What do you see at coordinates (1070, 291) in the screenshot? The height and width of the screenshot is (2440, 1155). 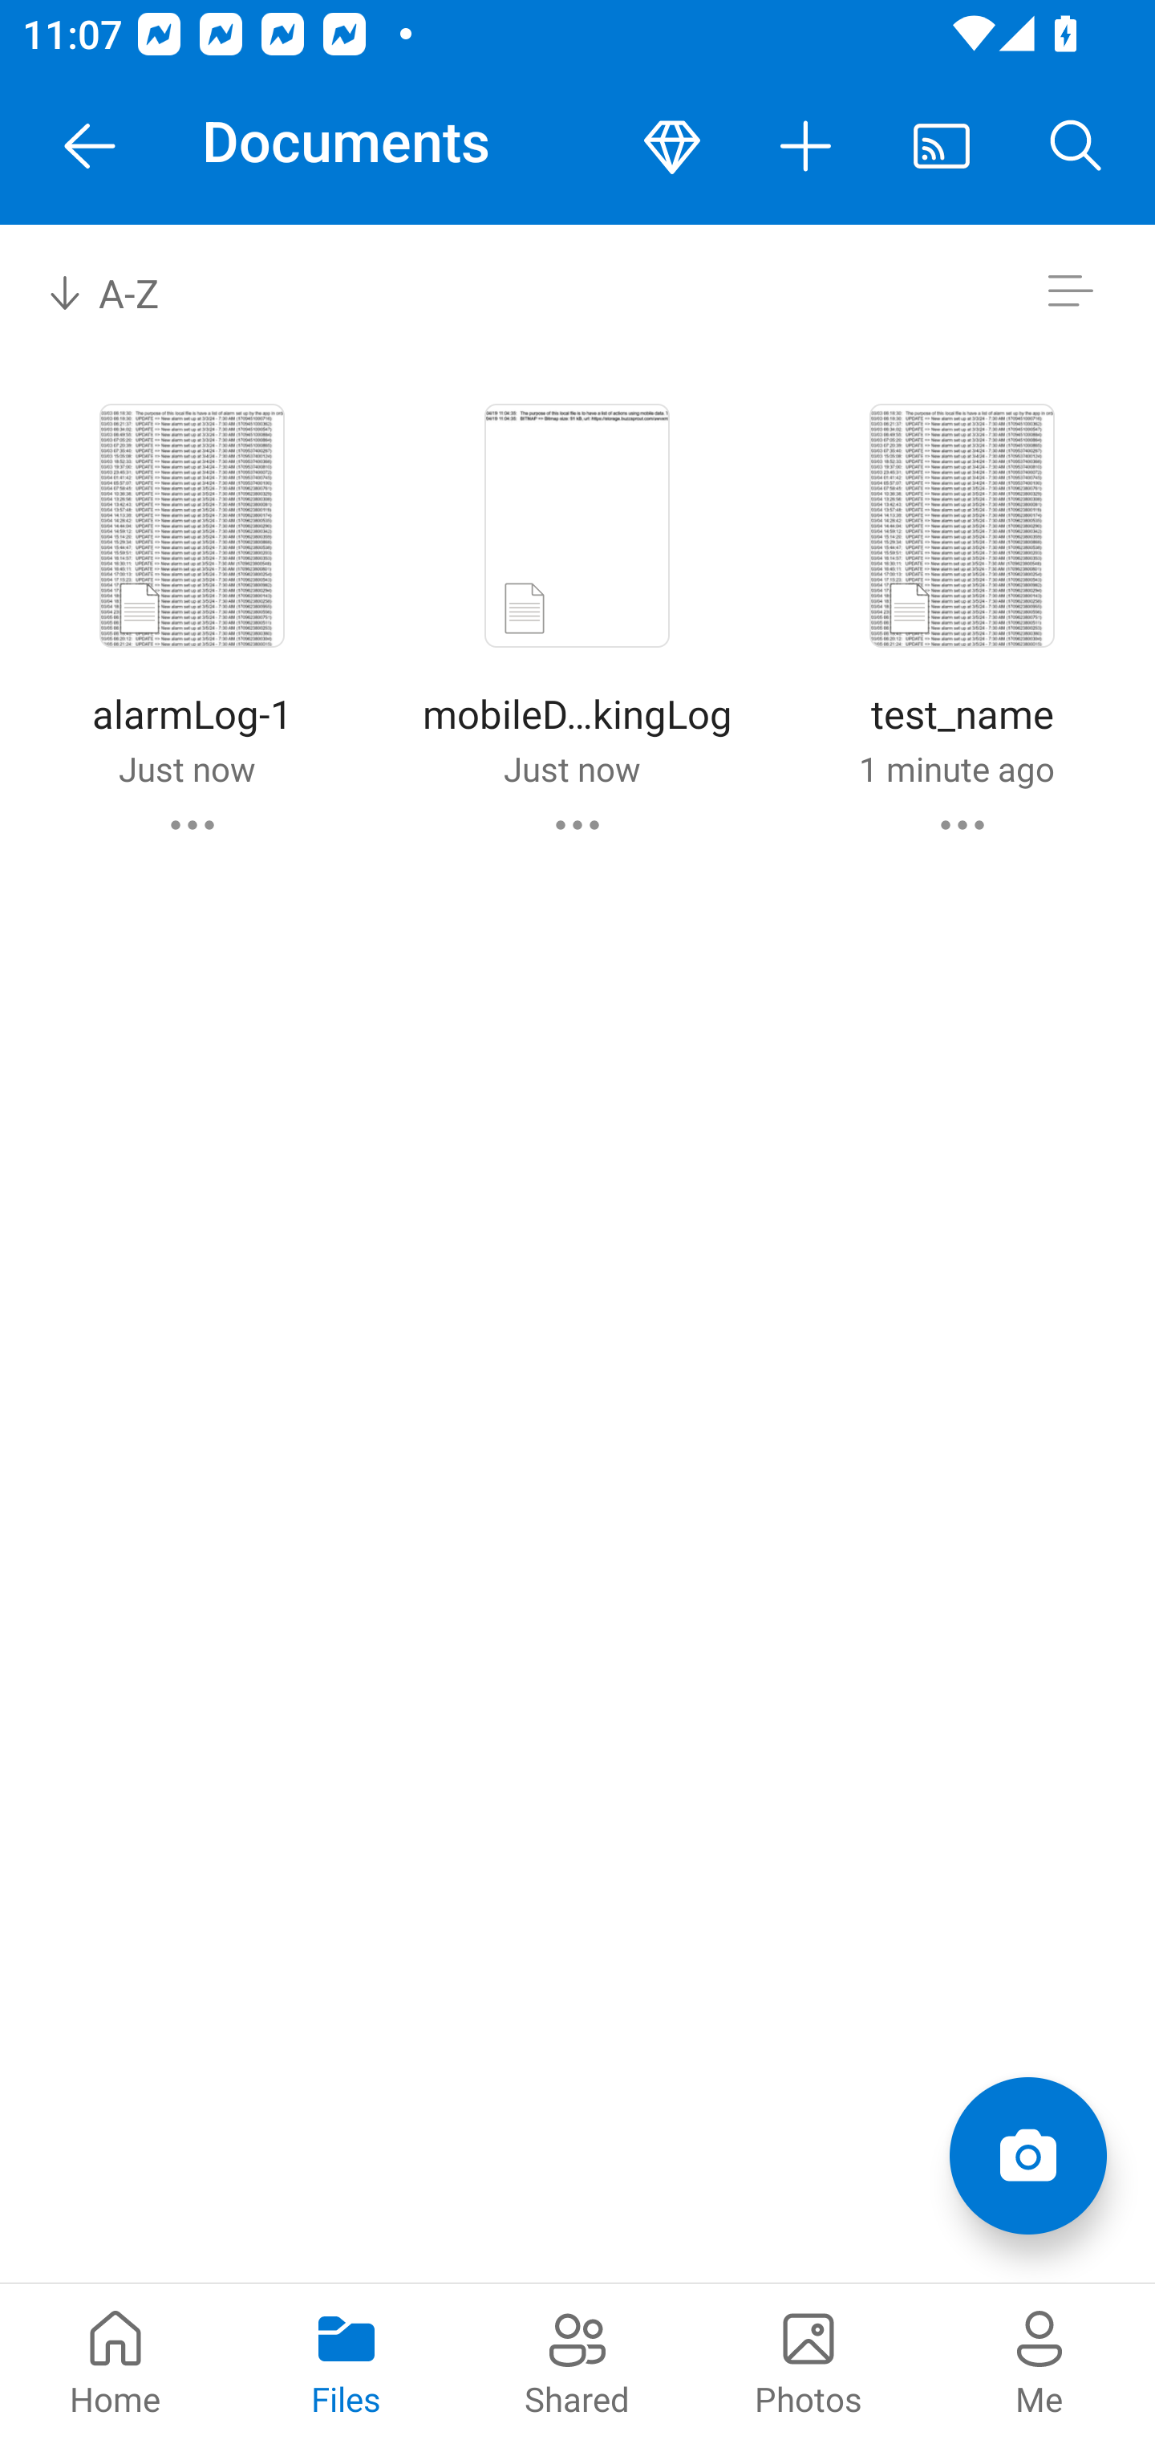 I see `Switch to list view` at bounding box center [1070, 291].